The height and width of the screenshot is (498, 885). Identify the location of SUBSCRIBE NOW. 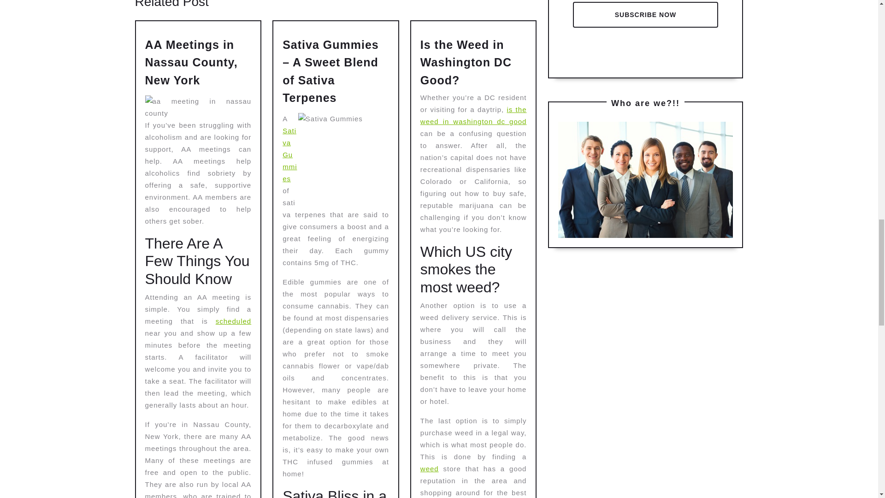
(645, 15).